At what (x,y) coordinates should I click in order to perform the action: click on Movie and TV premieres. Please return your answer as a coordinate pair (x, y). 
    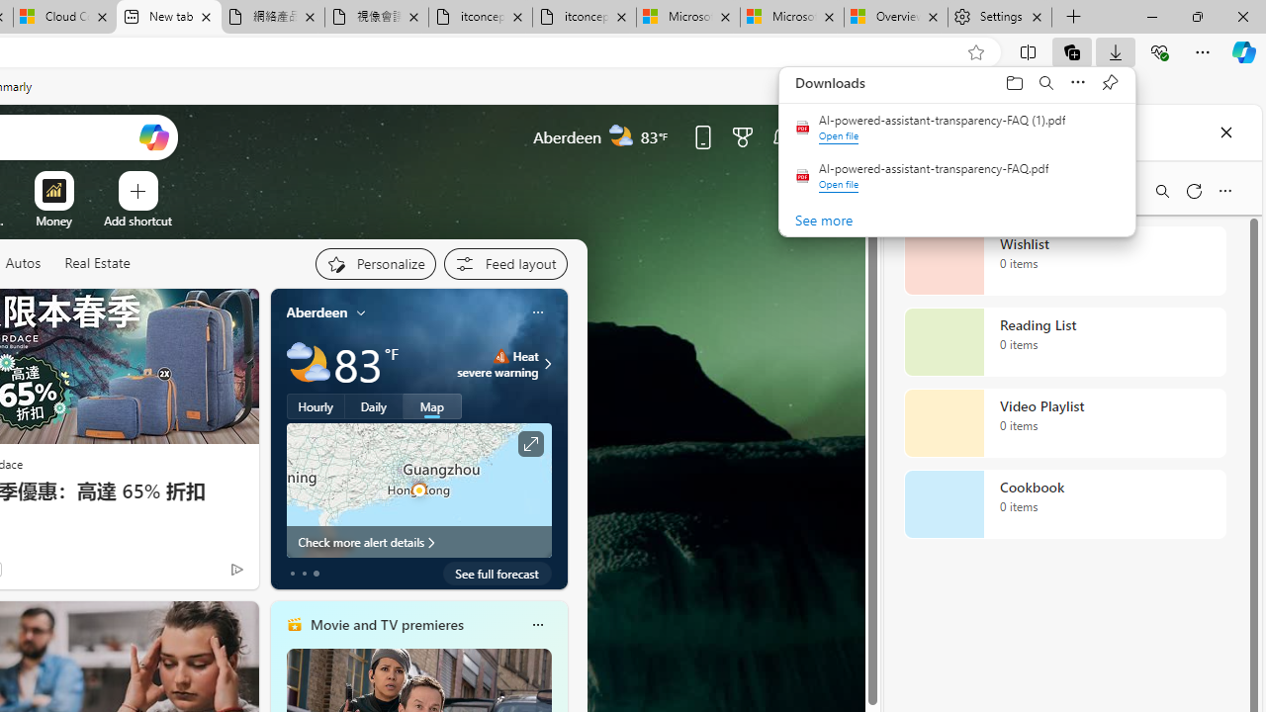
    Looking at the image, I should click on (386, 624).